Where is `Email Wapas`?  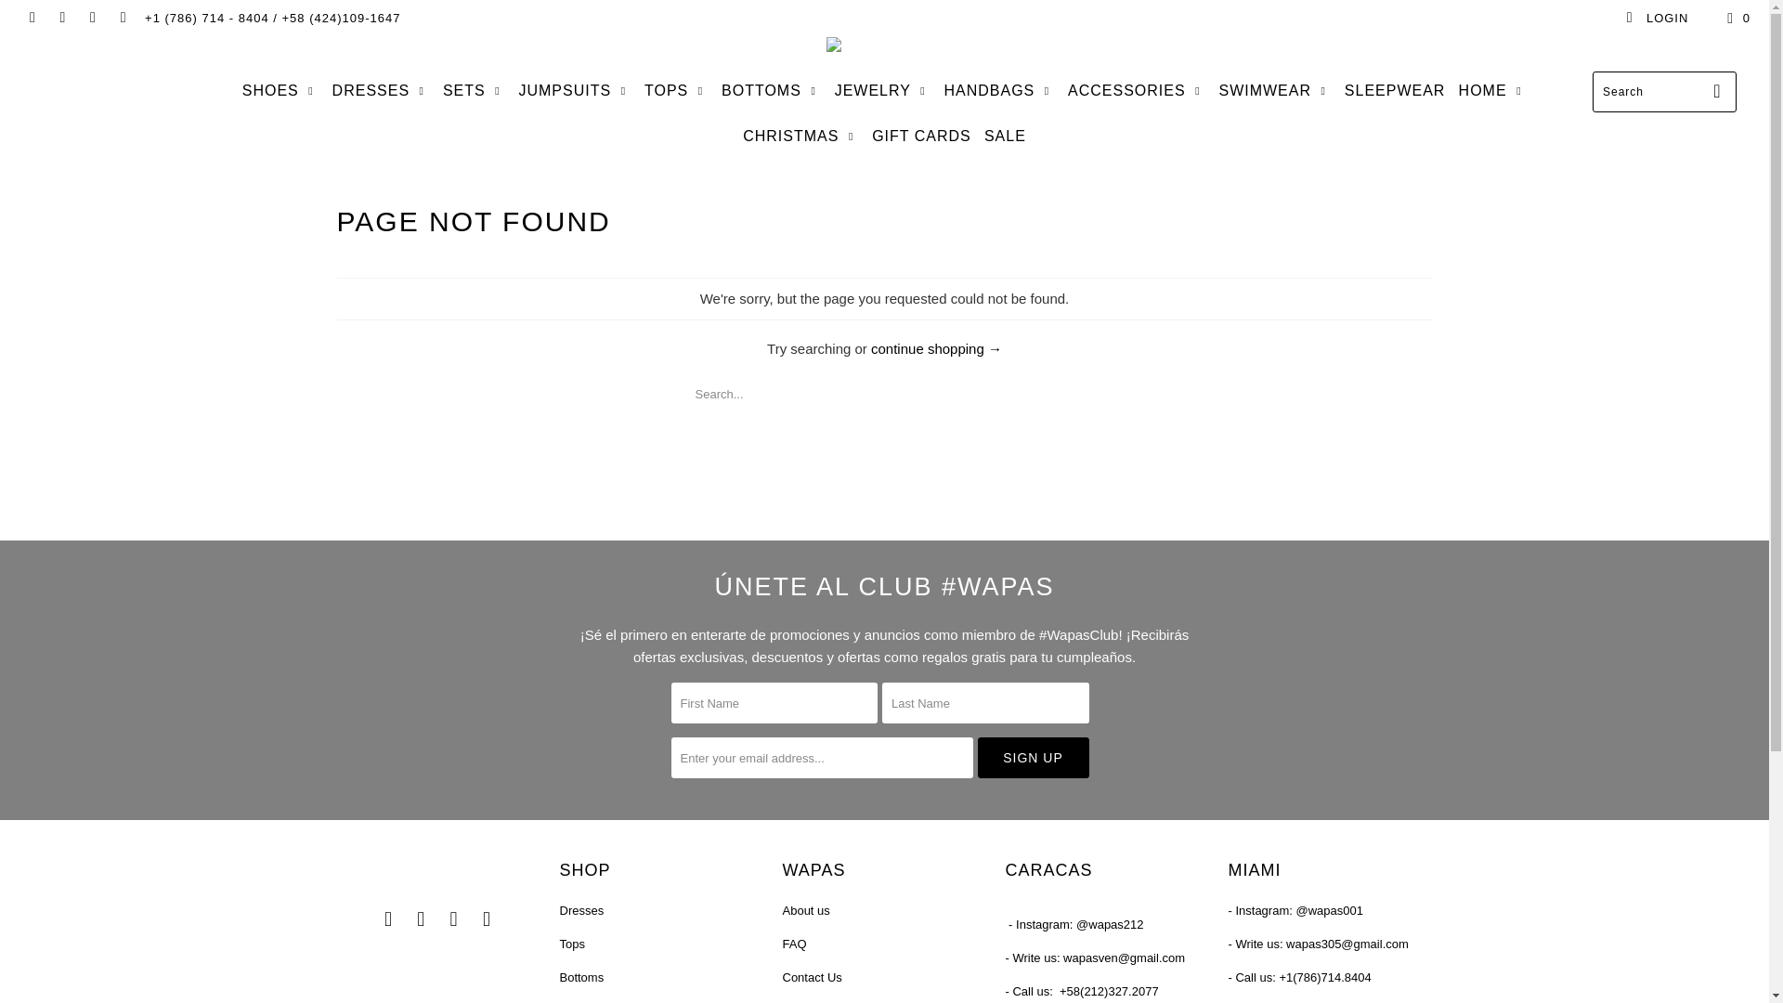 Email Wapas is located at coordinates (487, 919).